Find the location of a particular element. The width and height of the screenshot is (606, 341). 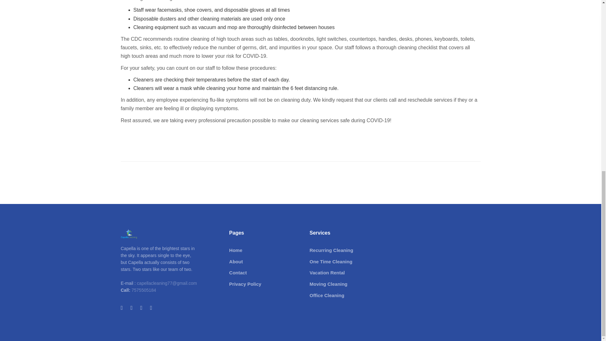

Contact is located at coordinates (245, 273).